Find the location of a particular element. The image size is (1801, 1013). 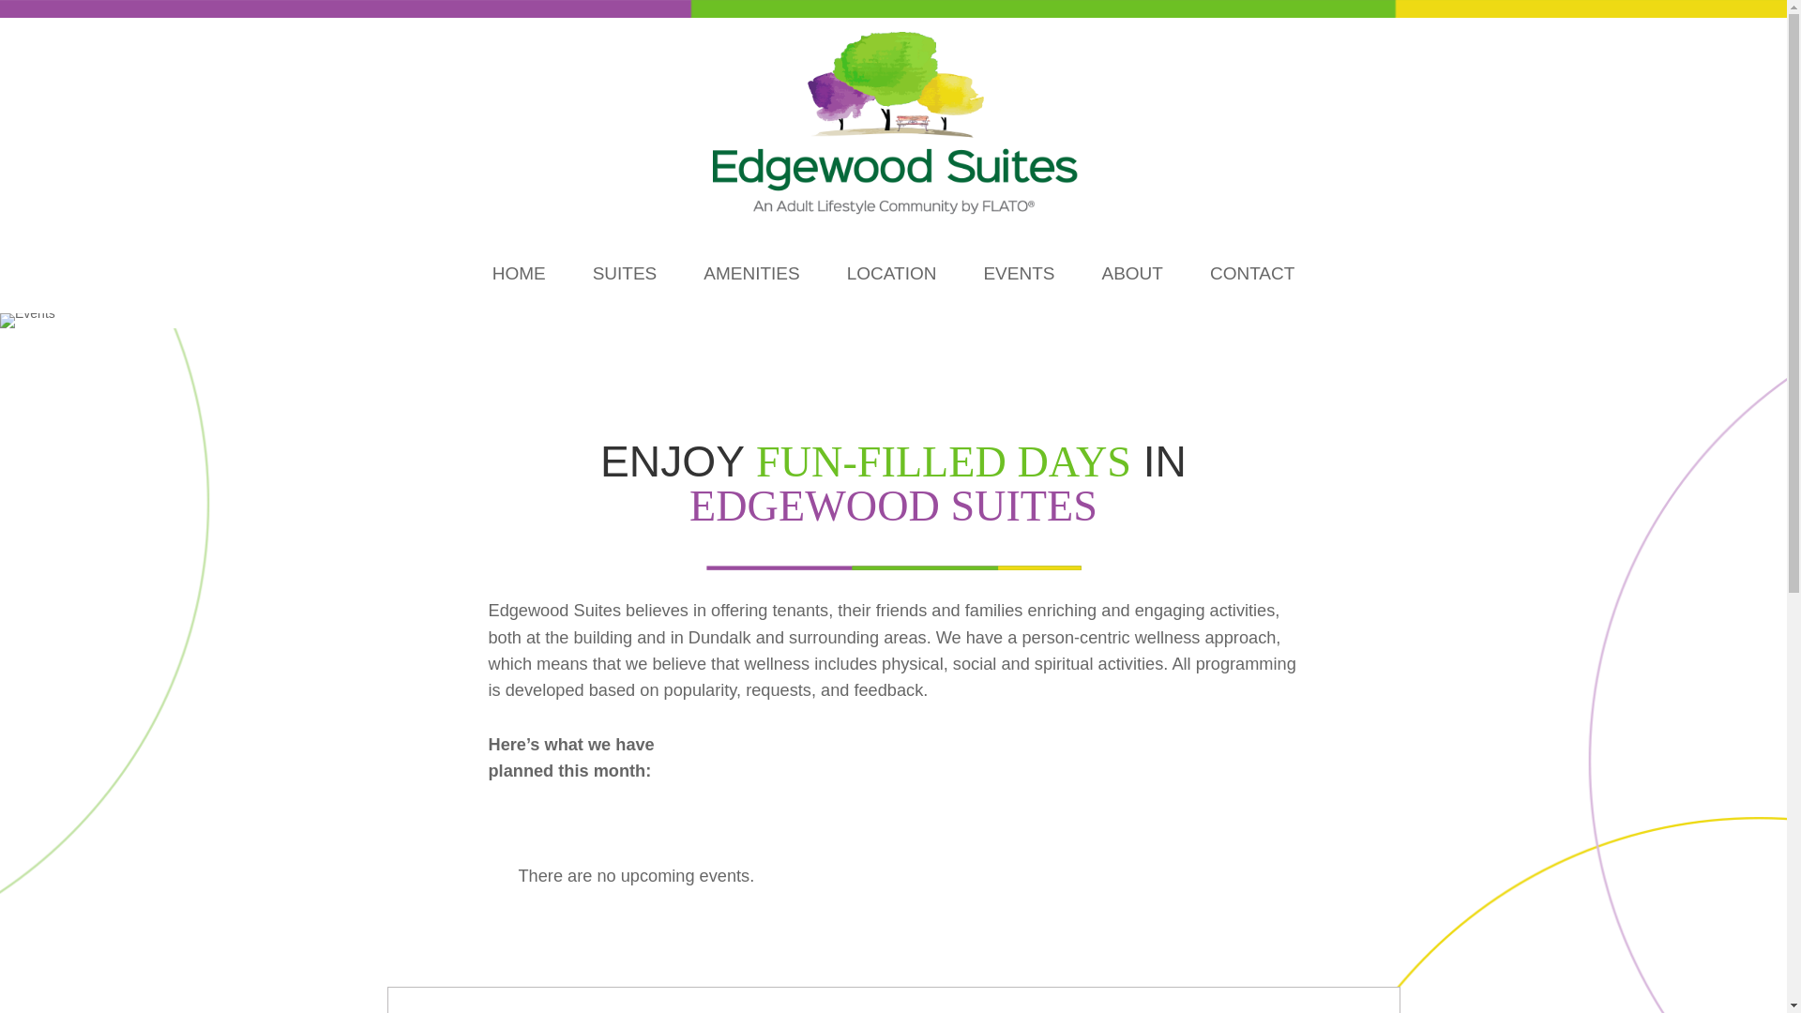

hiking is located at coordinates (28, 320).